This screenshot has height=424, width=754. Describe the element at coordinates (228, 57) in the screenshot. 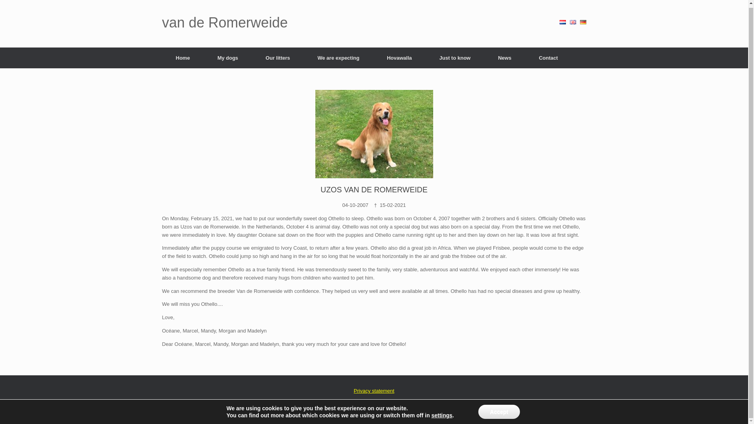

I see `My dogs` at that location.